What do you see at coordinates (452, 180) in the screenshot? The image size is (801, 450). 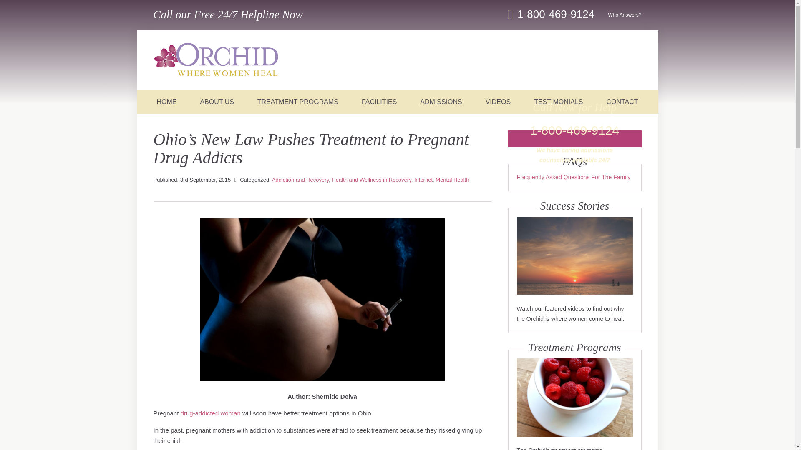 I see `Mental Health` at bounding box center [452, 180].